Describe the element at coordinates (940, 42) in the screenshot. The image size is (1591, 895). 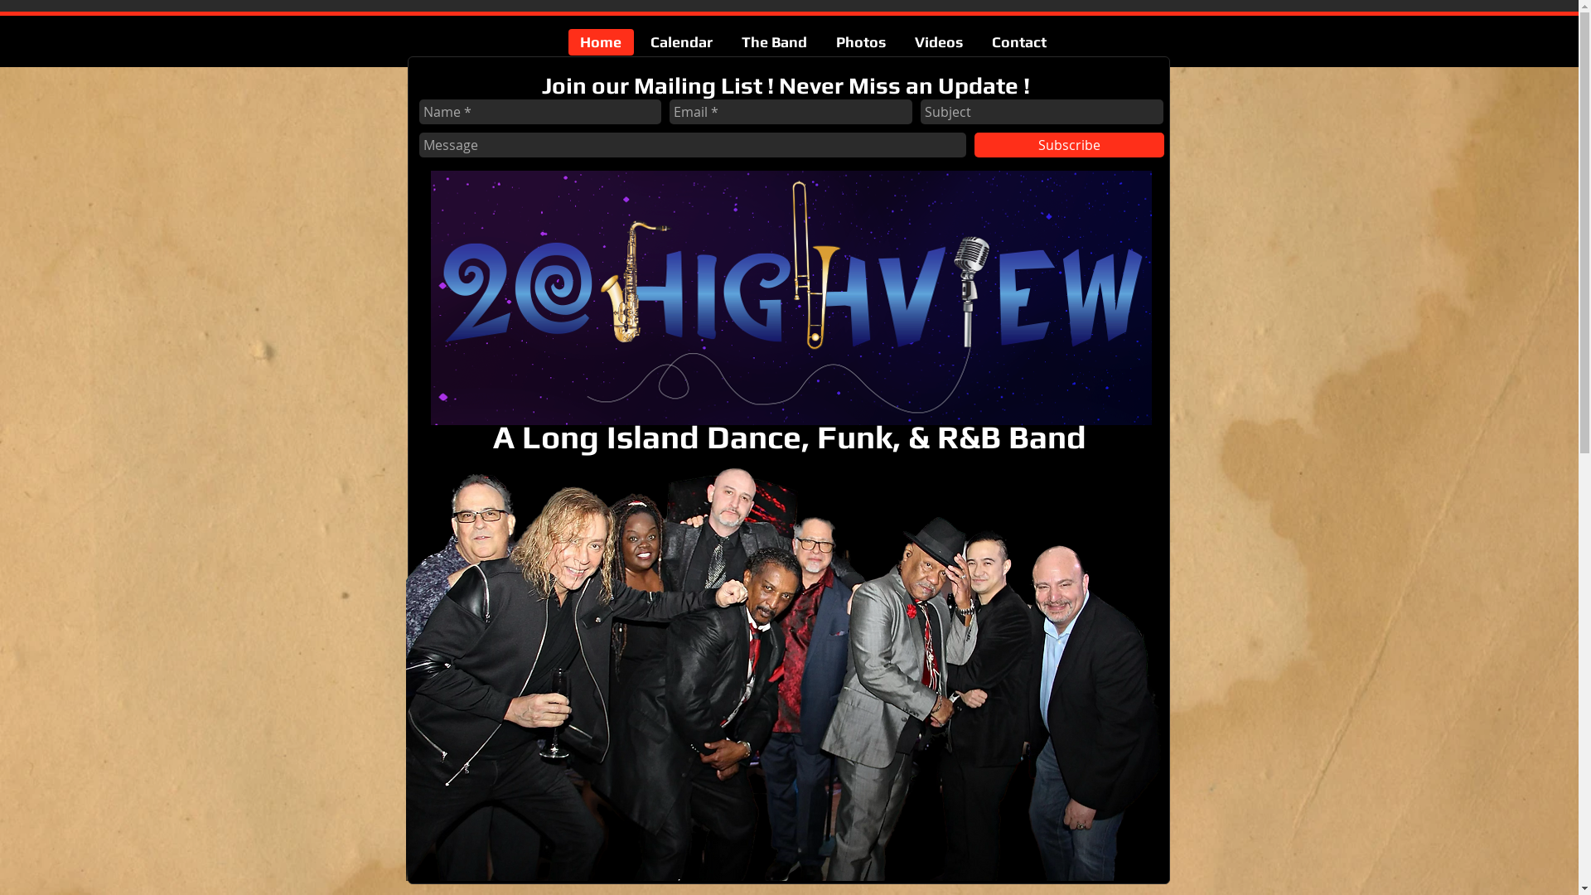
I see `Videos` at that location.